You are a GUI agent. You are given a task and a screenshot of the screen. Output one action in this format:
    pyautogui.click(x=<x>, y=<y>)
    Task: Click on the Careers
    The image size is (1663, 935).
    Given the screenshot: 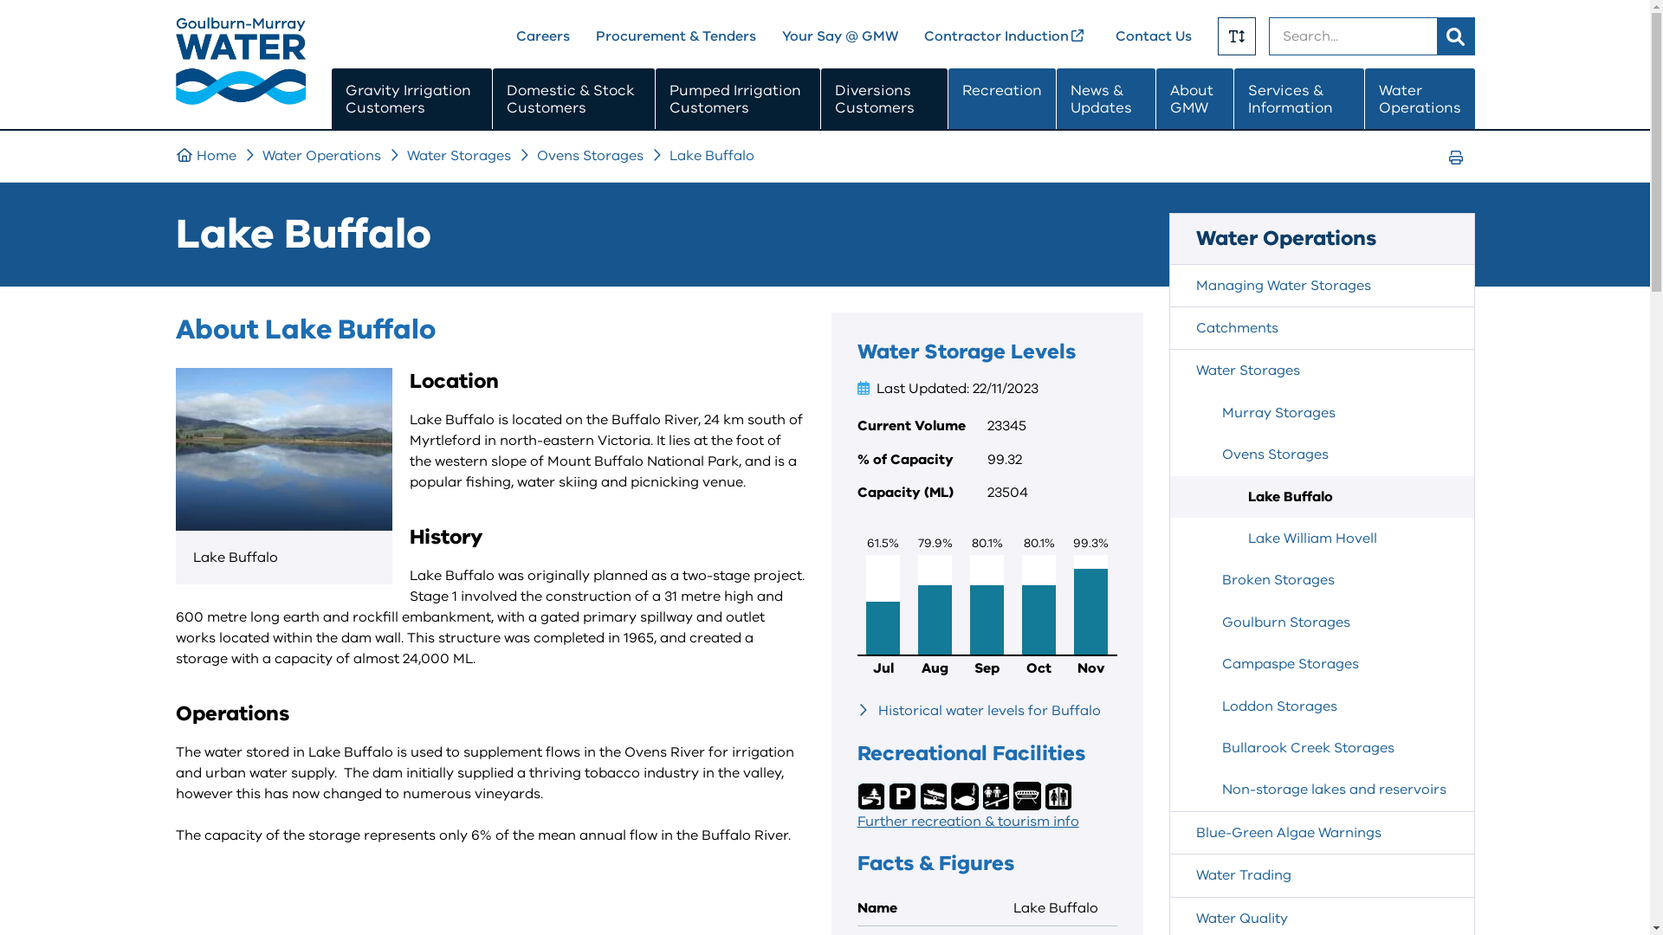 What is the action you would take?
    pyautogui.click(x=543, y=36)
    